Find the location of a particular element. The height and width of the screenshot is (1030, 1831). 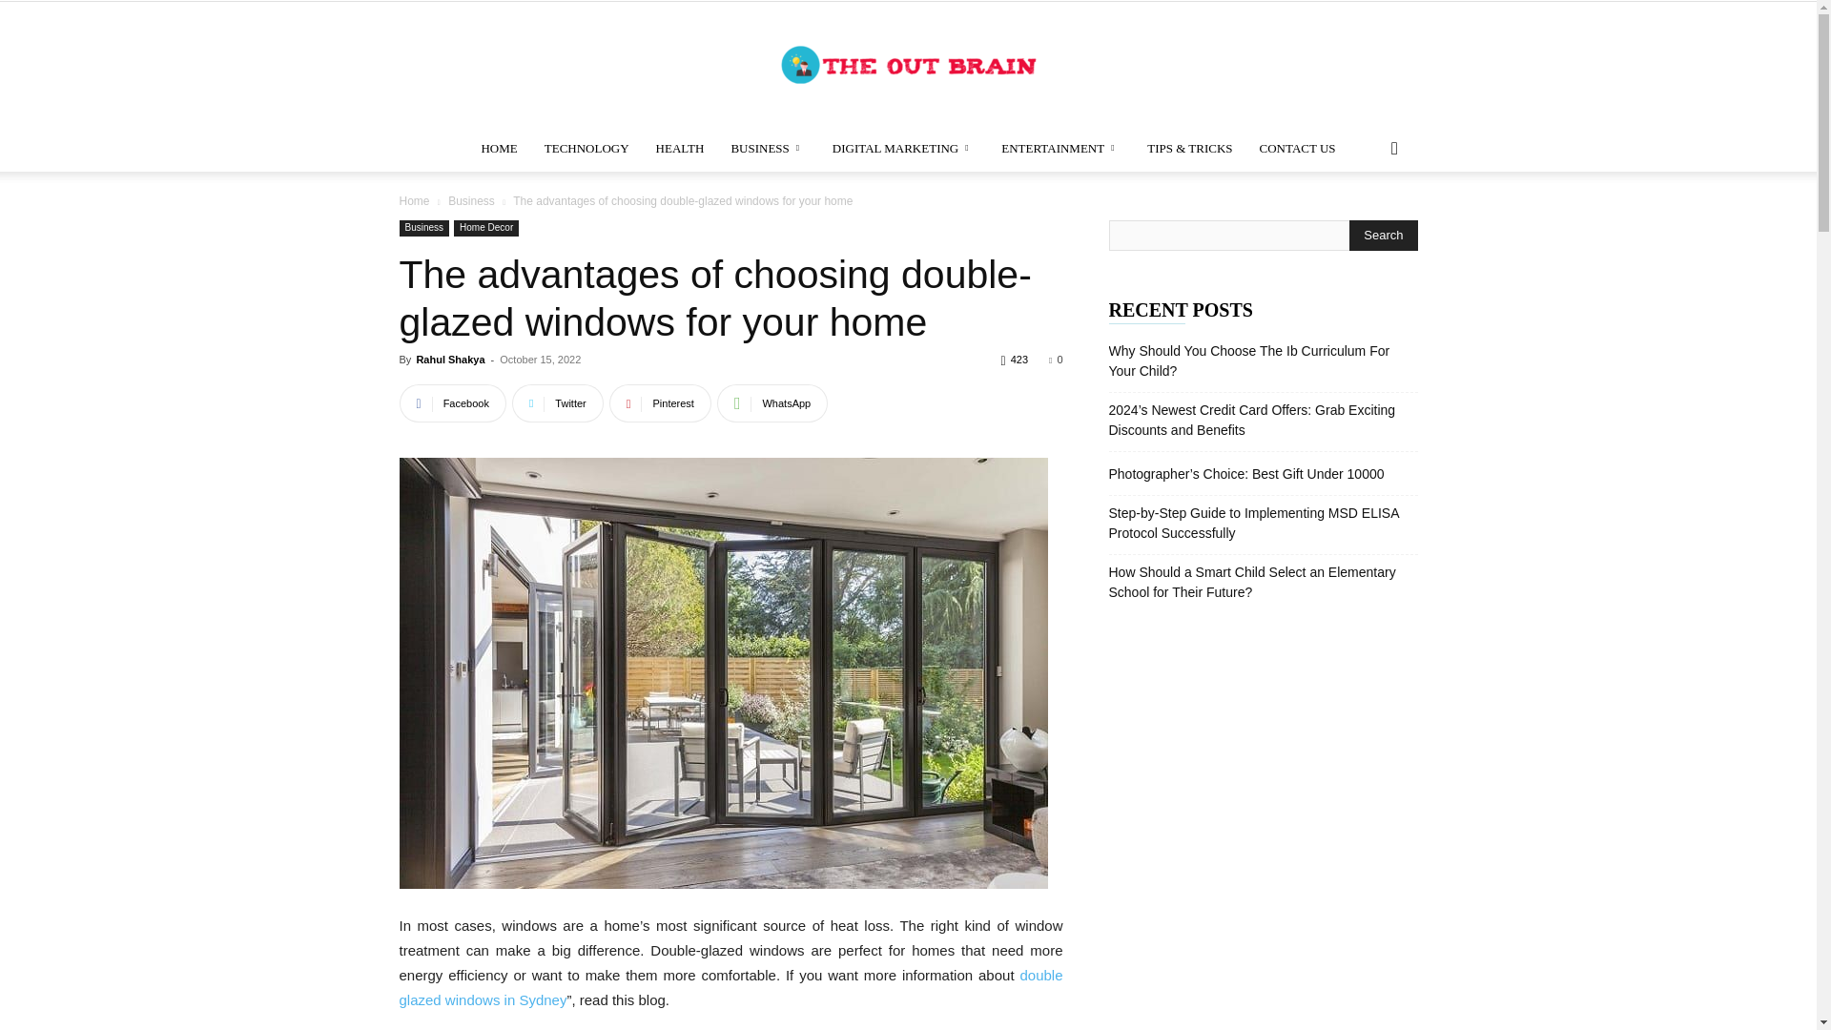

Pinterest is located at coordinates (660, 402).